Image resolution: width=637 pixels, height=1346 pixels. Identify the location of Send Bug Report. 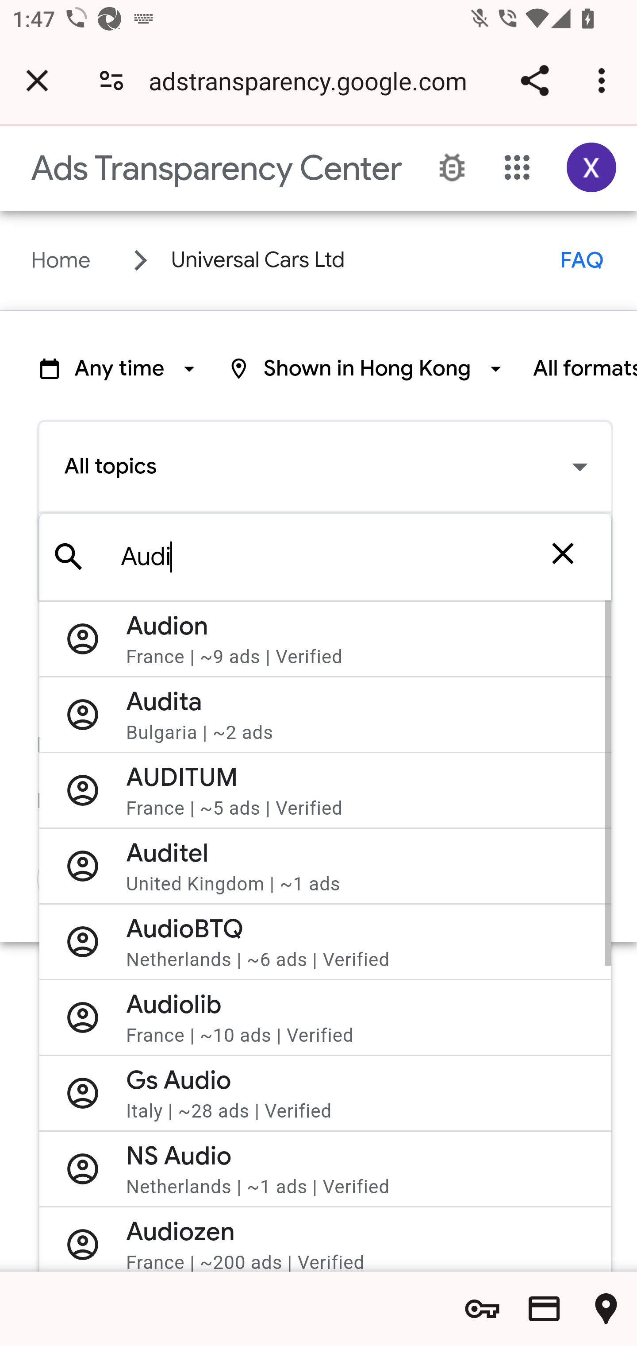
(452, 168).